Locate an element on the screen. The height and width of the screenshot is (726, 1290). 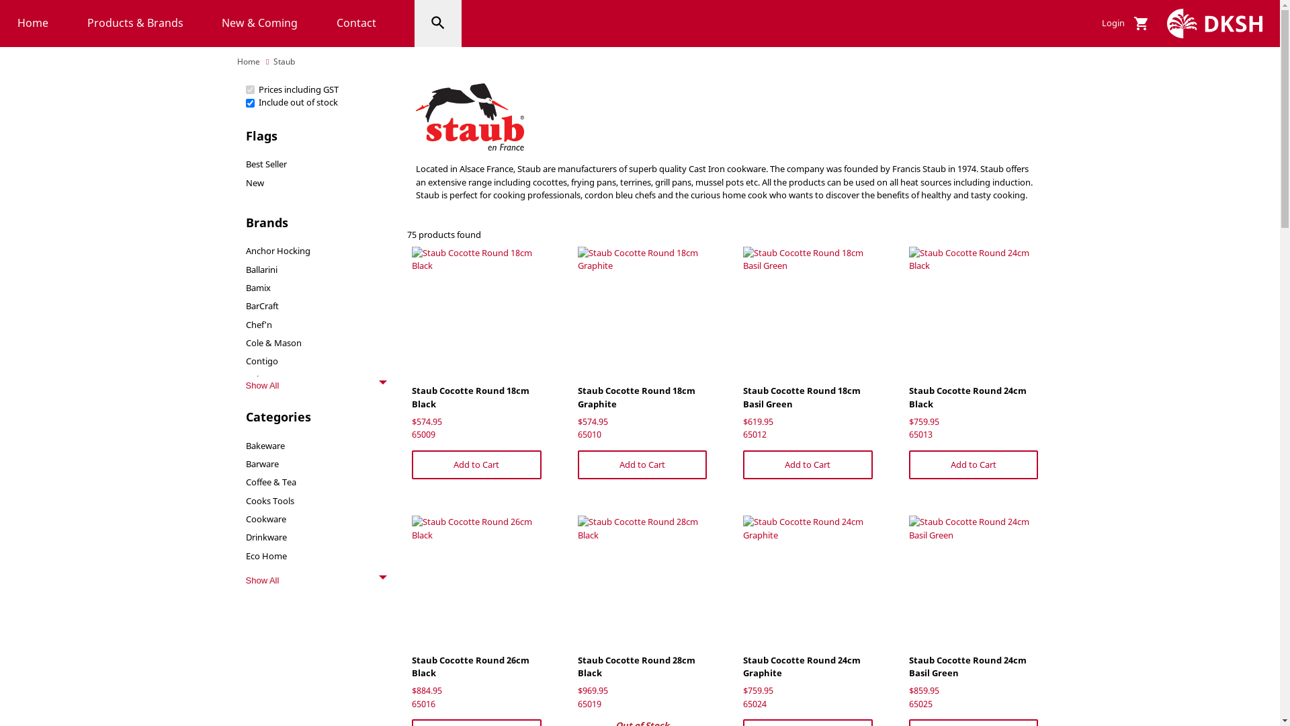
Products & Brands is located at coordinates (136, 24).